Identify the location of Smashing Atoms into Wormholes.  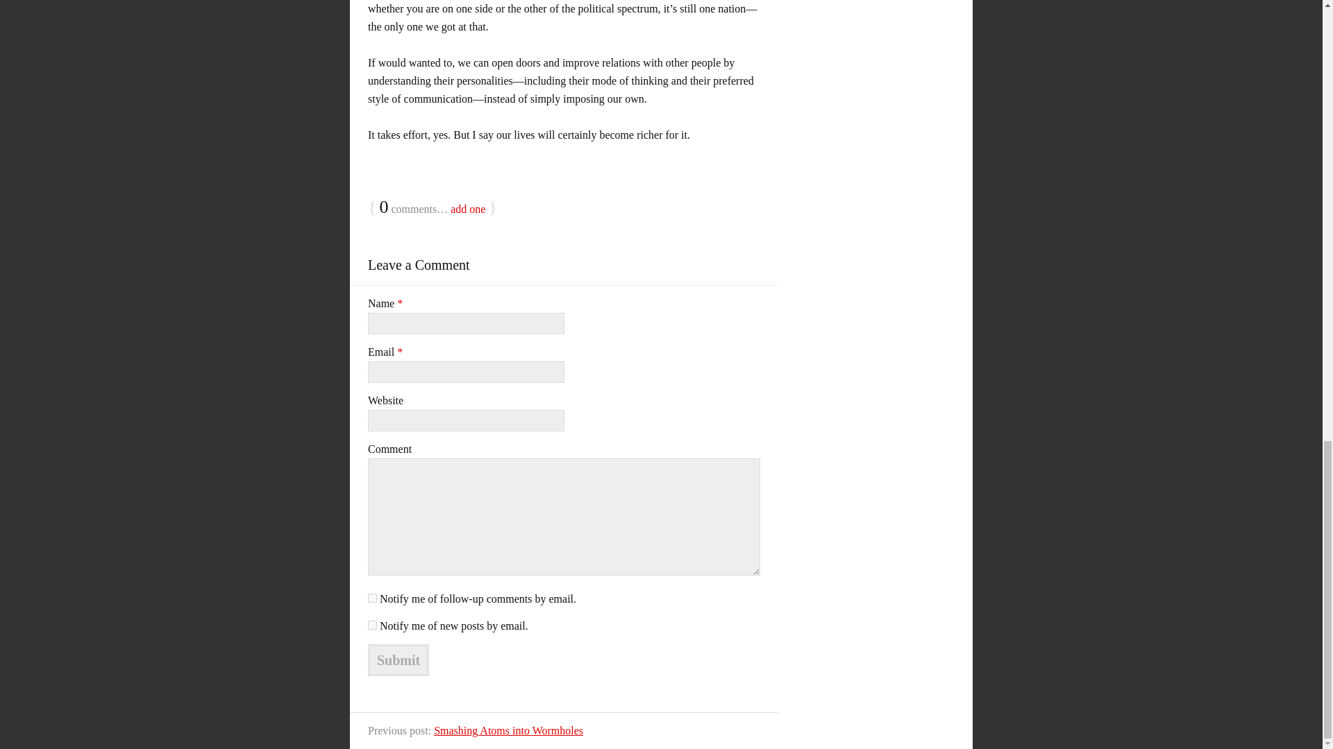
(508, 730).